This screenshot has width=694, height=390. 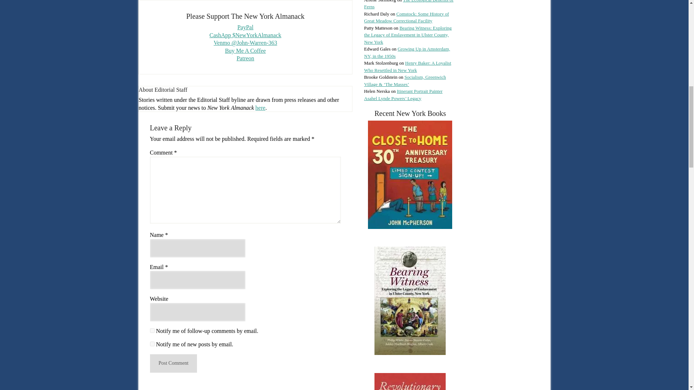 What do you see at coordinates (245, 58) in the screenshot?
I see `Patreon` at bounding box center [245, 58].